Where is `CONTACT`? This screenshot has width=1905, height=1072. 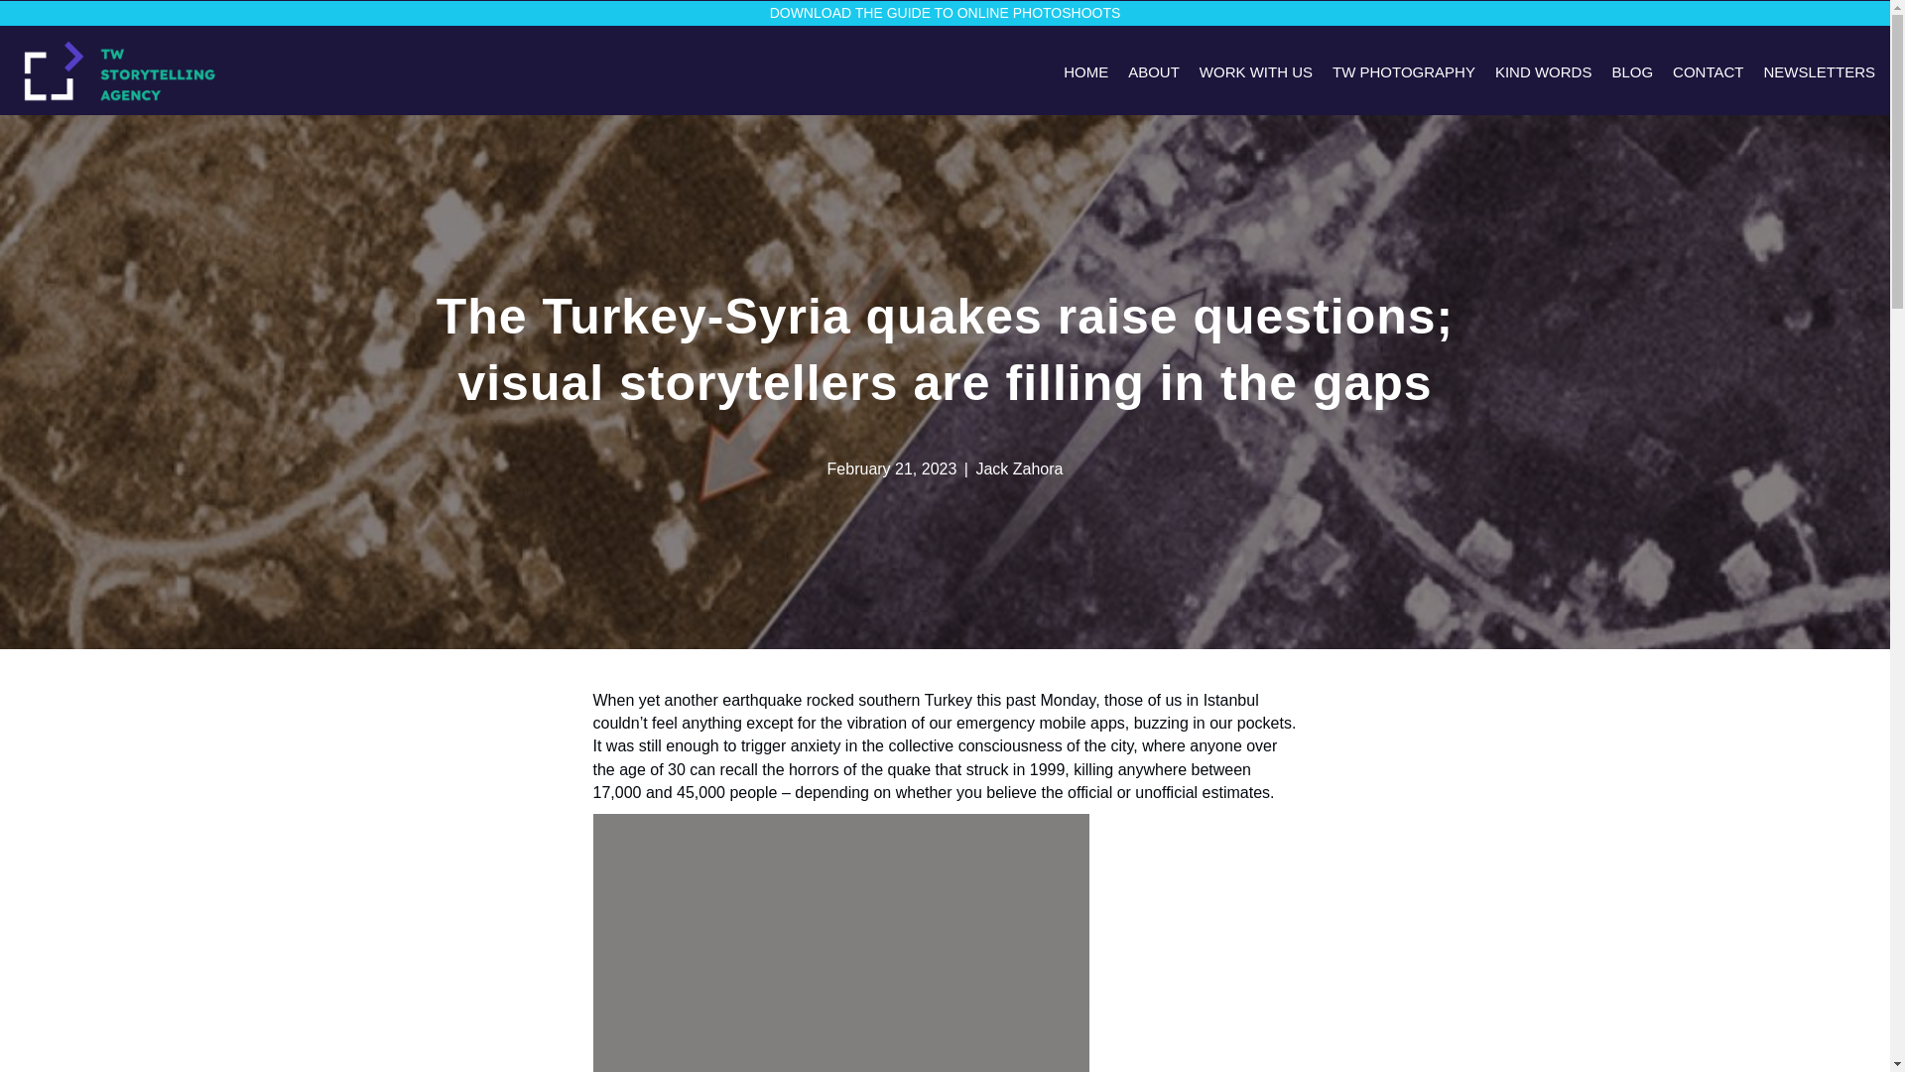
CONTACT is located at coordinates (1709, 71).